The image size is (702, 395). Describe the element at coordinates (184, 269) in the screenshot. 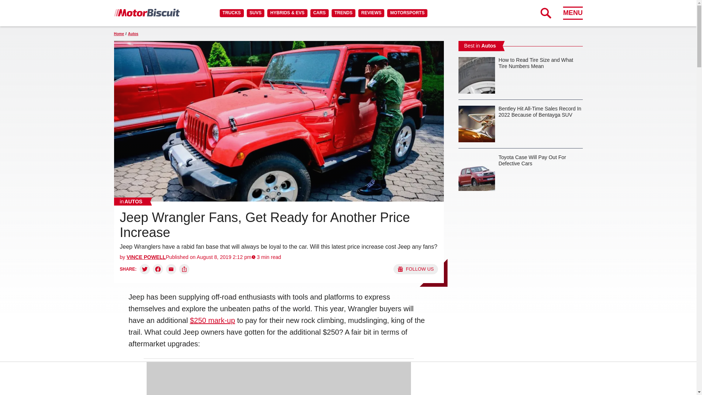

I see `Copy link and share: ` at that location.